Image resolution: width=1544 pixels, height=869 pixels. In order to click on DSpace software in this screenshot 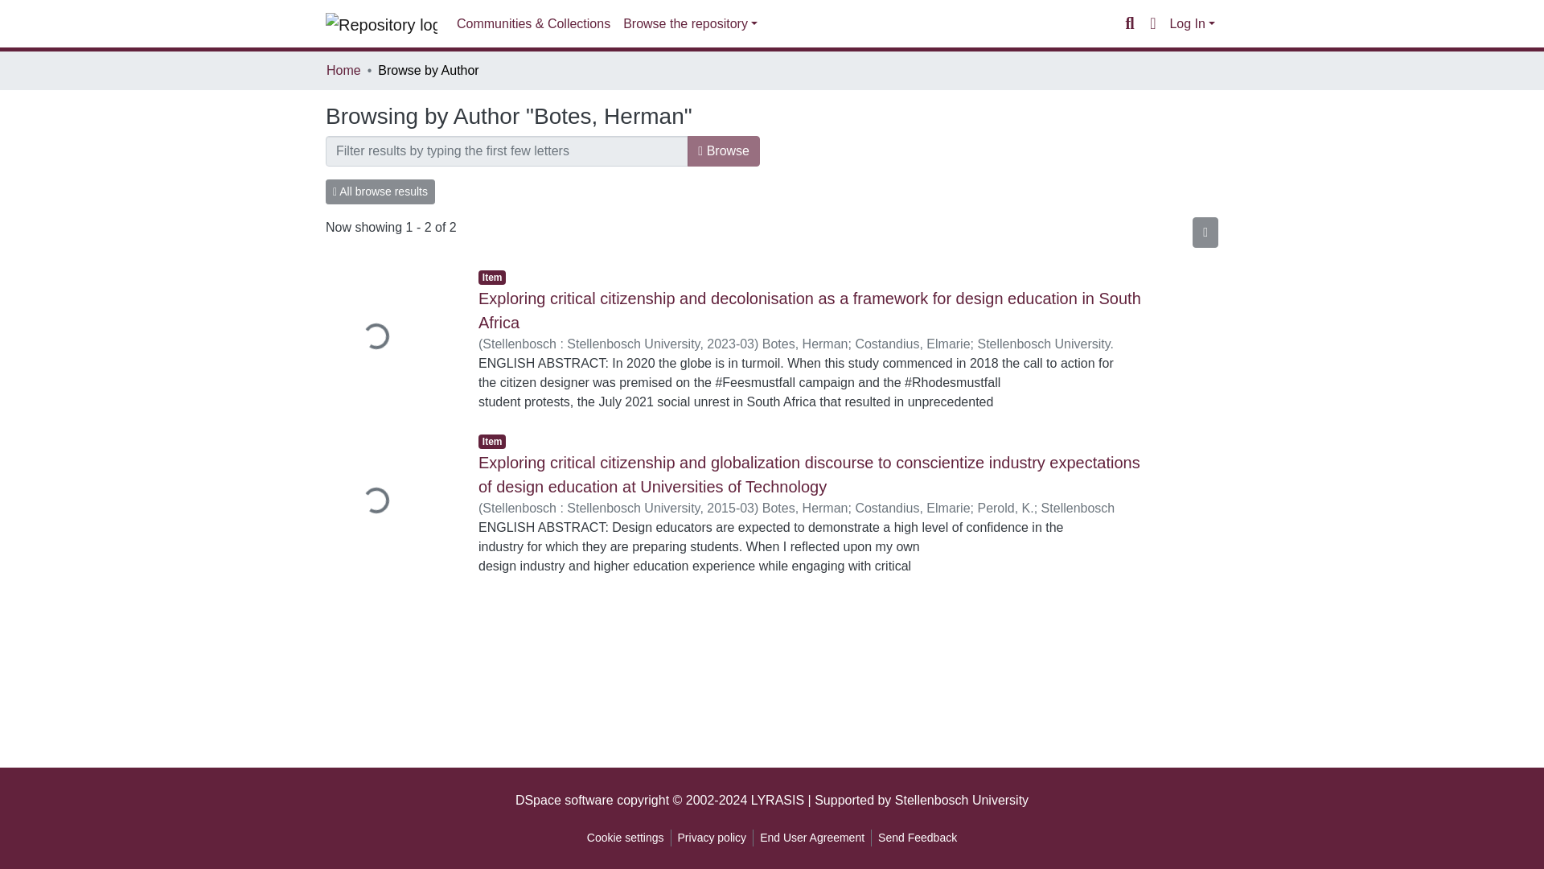, I will do `click(565, 800)`.